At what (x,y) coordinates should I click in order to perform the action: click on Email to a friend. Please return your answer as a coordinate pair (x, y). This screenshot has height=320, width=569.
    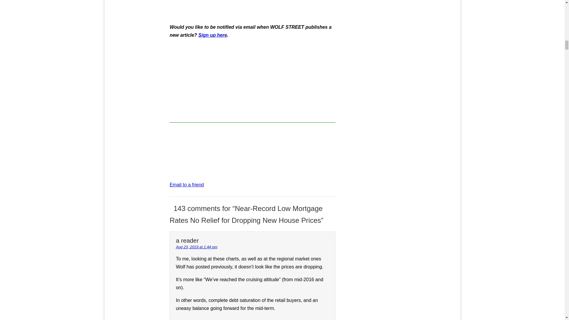
    Looking at the image, I should click on (187, 184).